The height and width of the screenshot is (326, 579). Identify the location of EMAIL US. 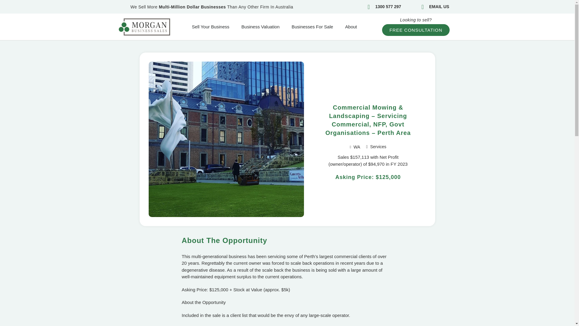
(432, 7).